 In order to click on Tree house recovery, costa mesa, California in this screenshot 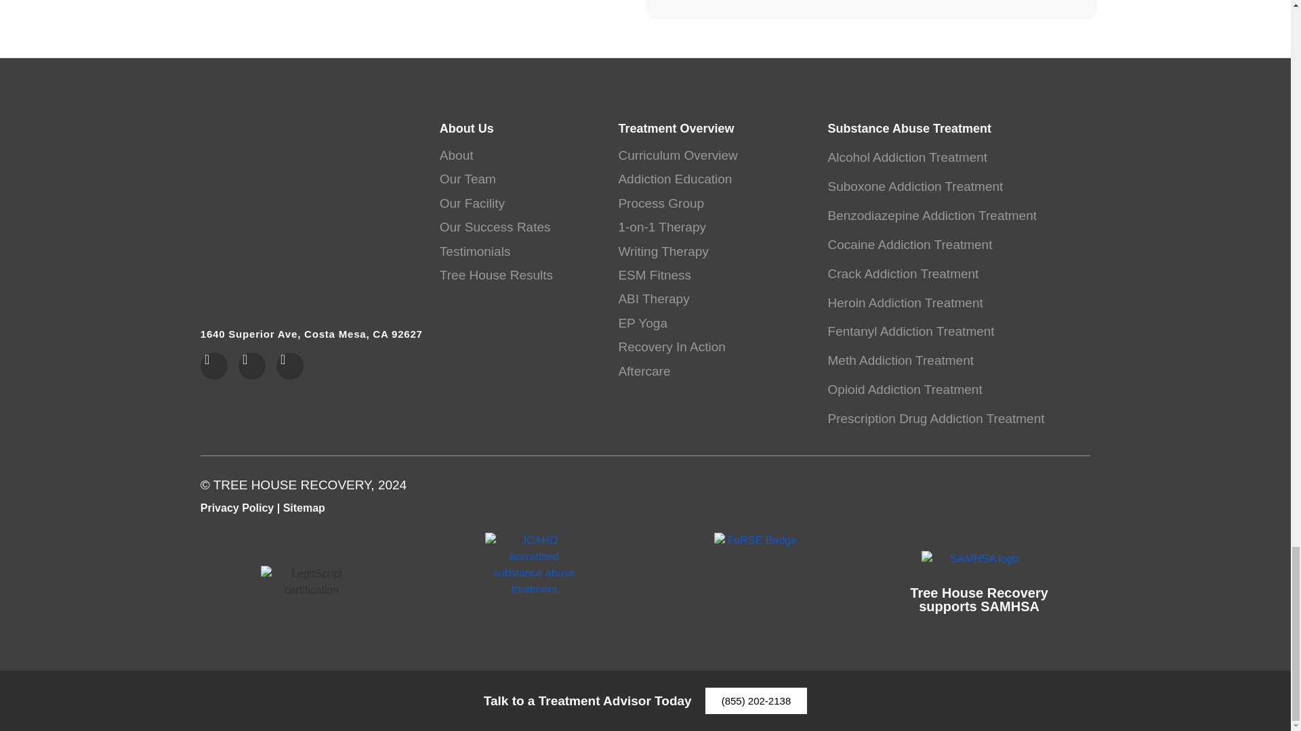, I will do `click(312, 222)`.